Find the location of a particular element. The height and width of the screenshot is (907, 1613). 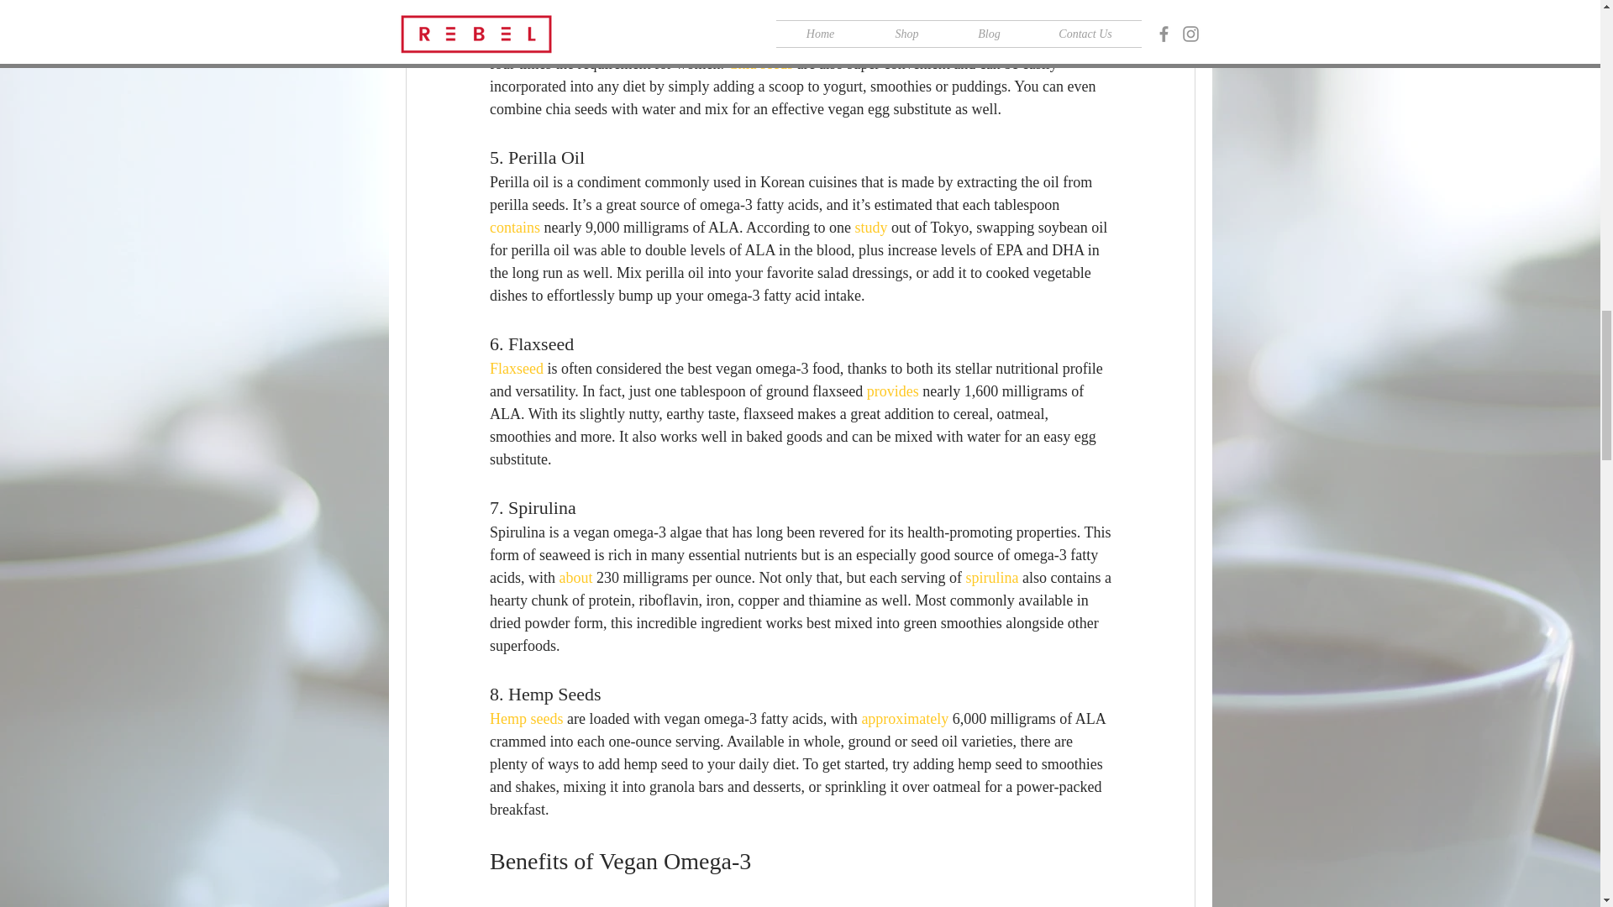

about is located at coordinates (575, 578).